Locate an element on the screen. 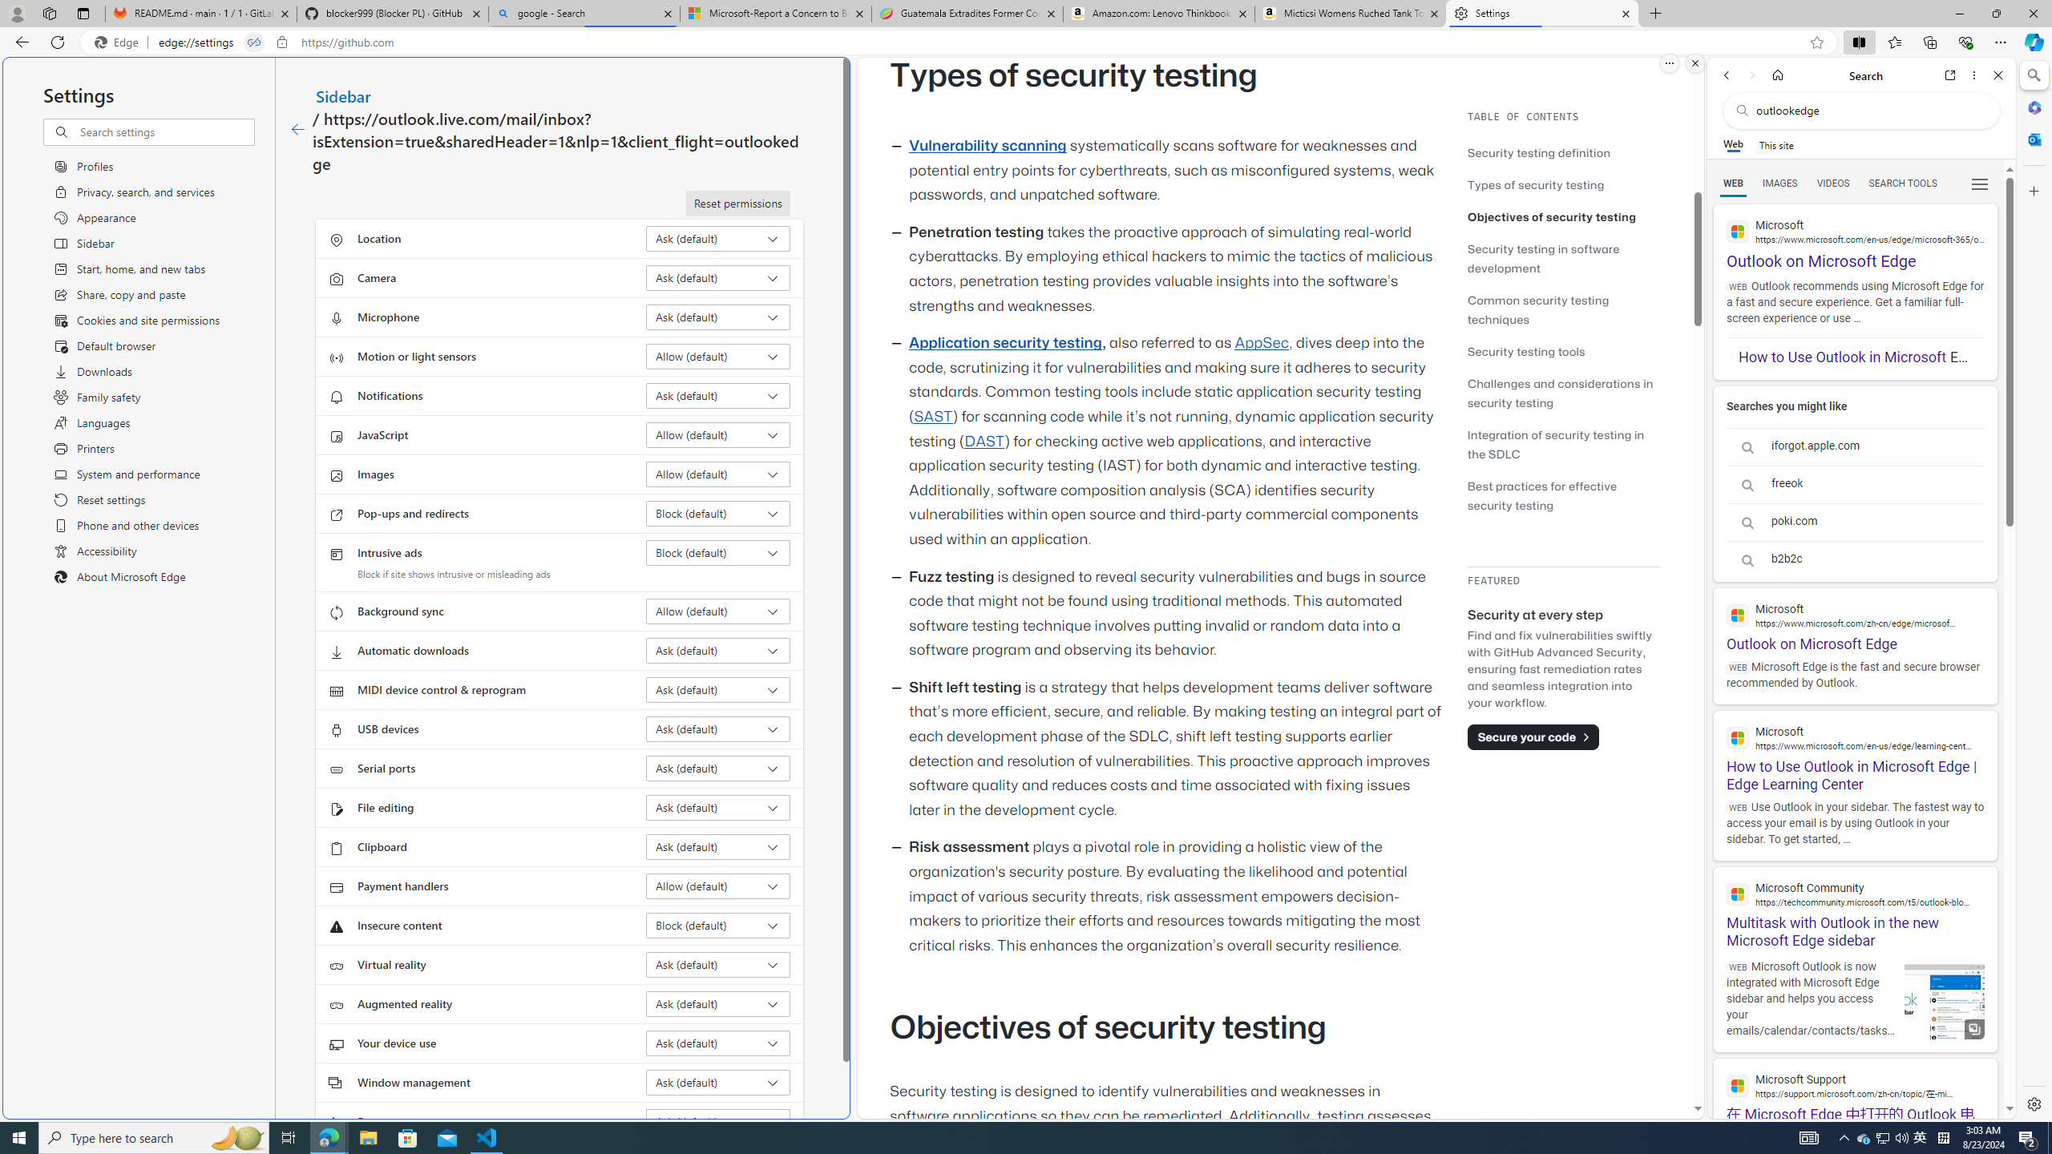 The height and width of the screenshot is (1154, 2052). Edge is located at coordinates (119, 42).